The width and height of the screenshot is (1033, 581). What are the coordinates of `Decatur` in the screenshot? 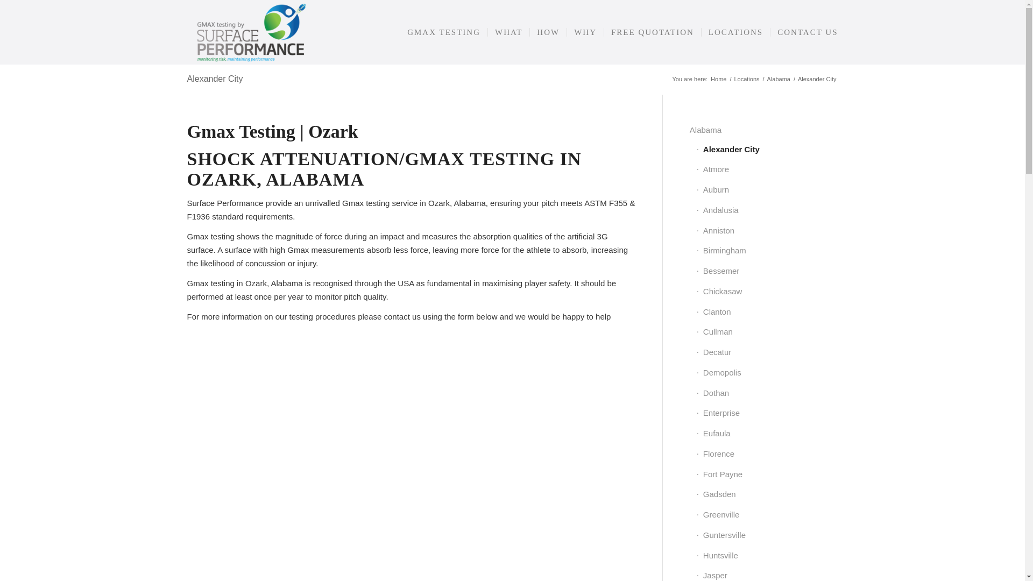 It's located at (767, 353).